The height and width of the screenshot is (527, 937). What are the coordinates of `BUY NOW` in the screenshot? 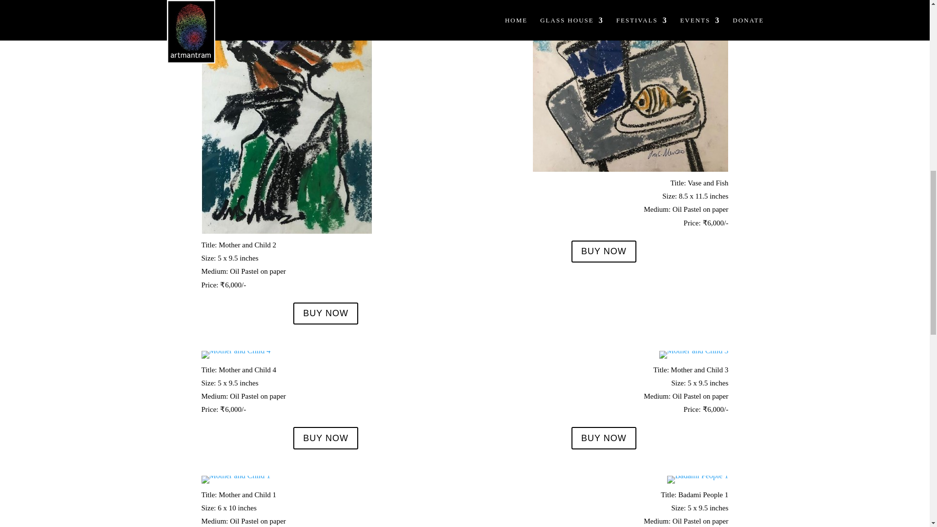 It's located at (325, 438).